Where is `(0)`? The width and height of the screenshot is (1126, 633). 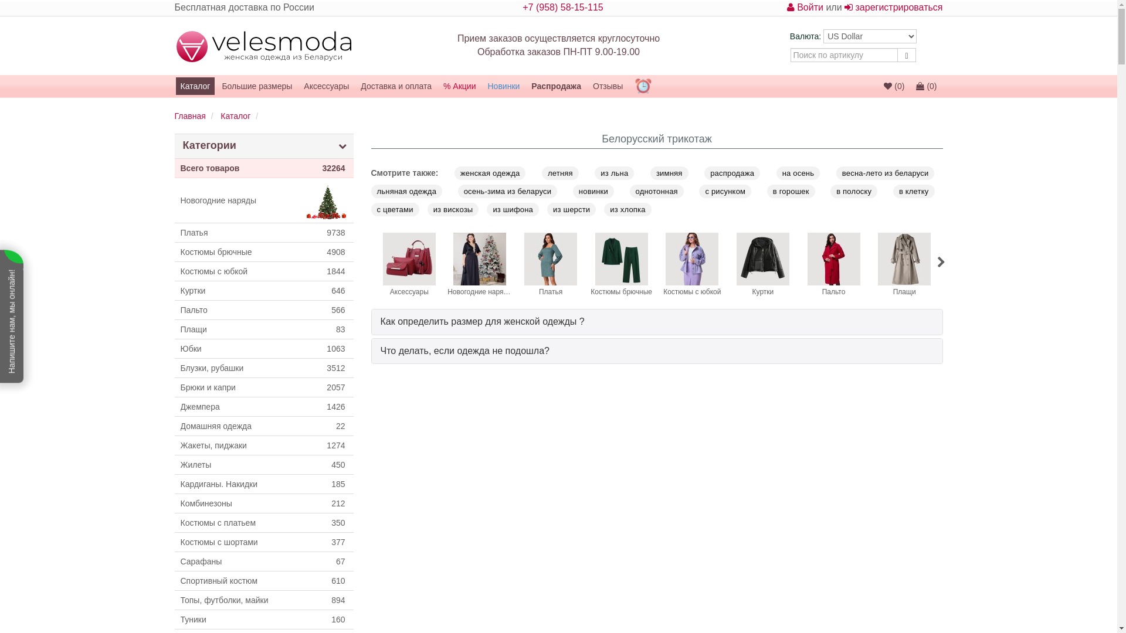
(0) is located at coordinates (894, 86).